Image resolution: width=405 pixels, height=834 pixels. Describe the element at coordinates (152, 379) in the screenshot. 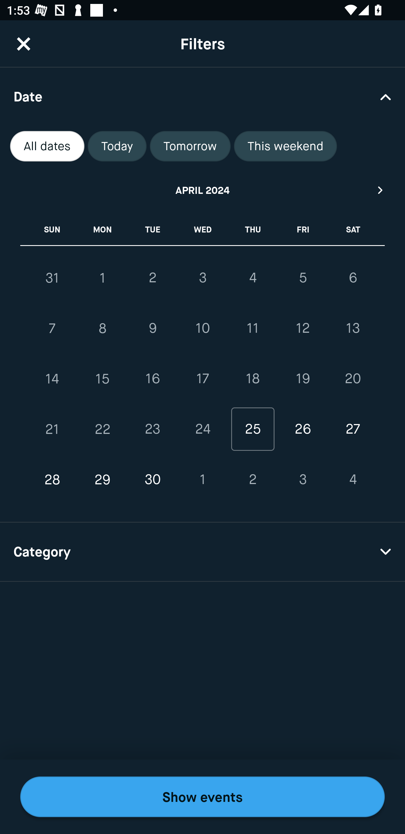

I see `16` at that location.